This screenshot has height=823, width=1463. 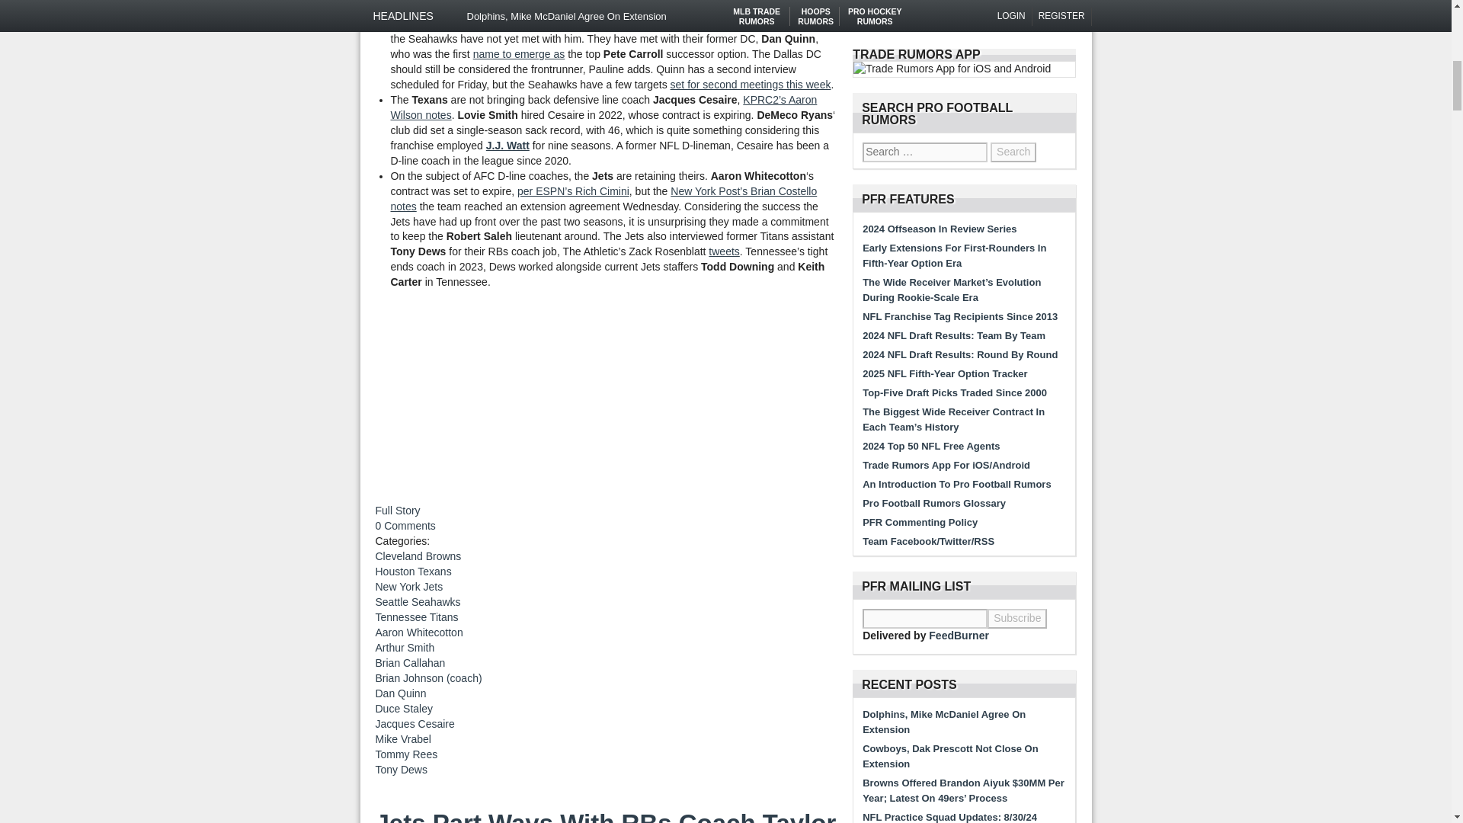 I want to click on View all posts in Mike Vrabel, so click(x=402, y=739).